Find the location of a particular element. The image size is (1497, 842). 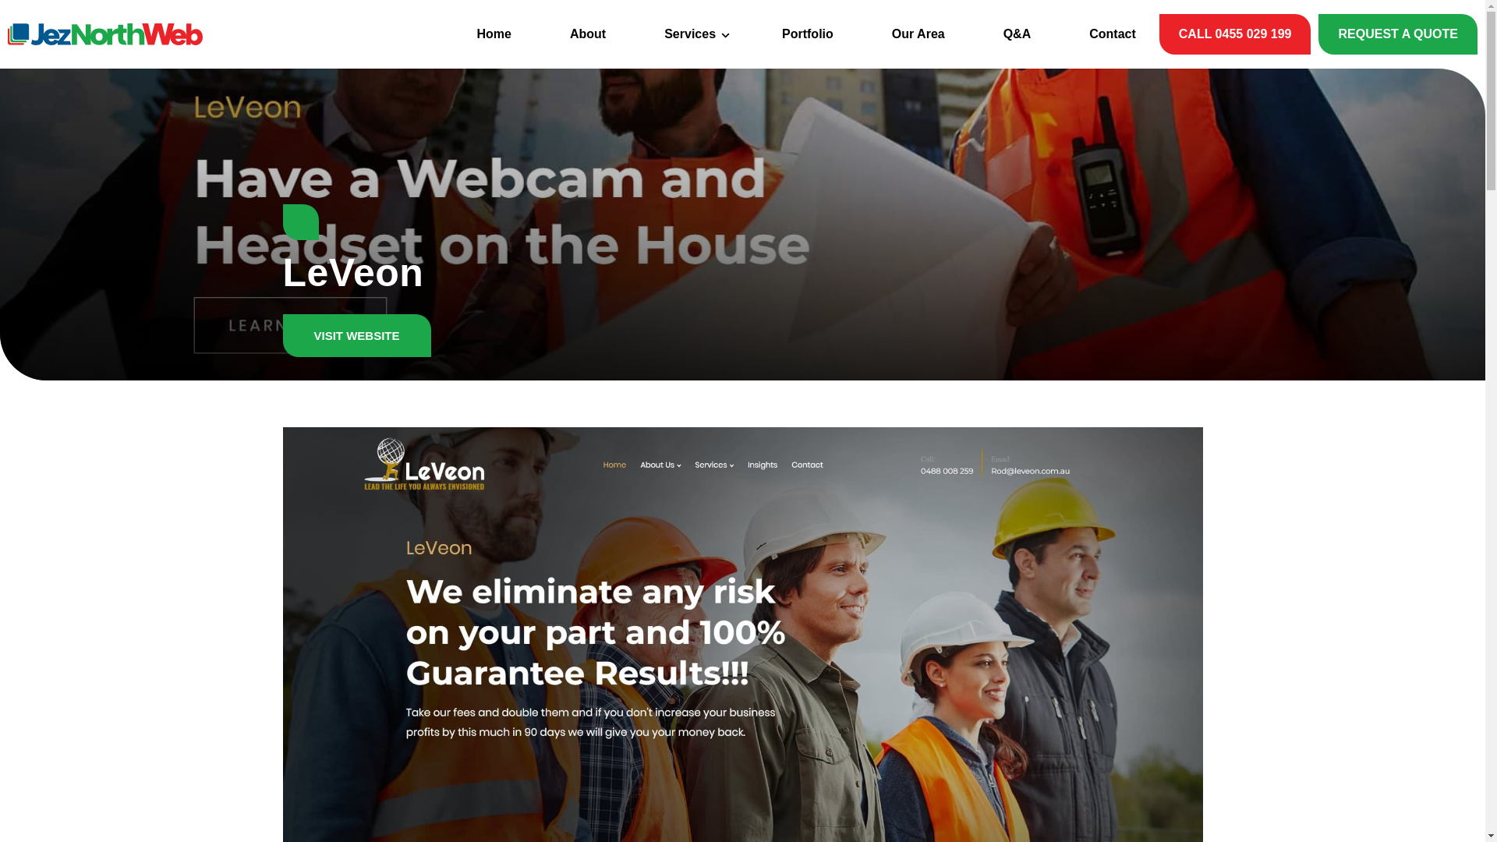

About is located at coordinates (588, 34).